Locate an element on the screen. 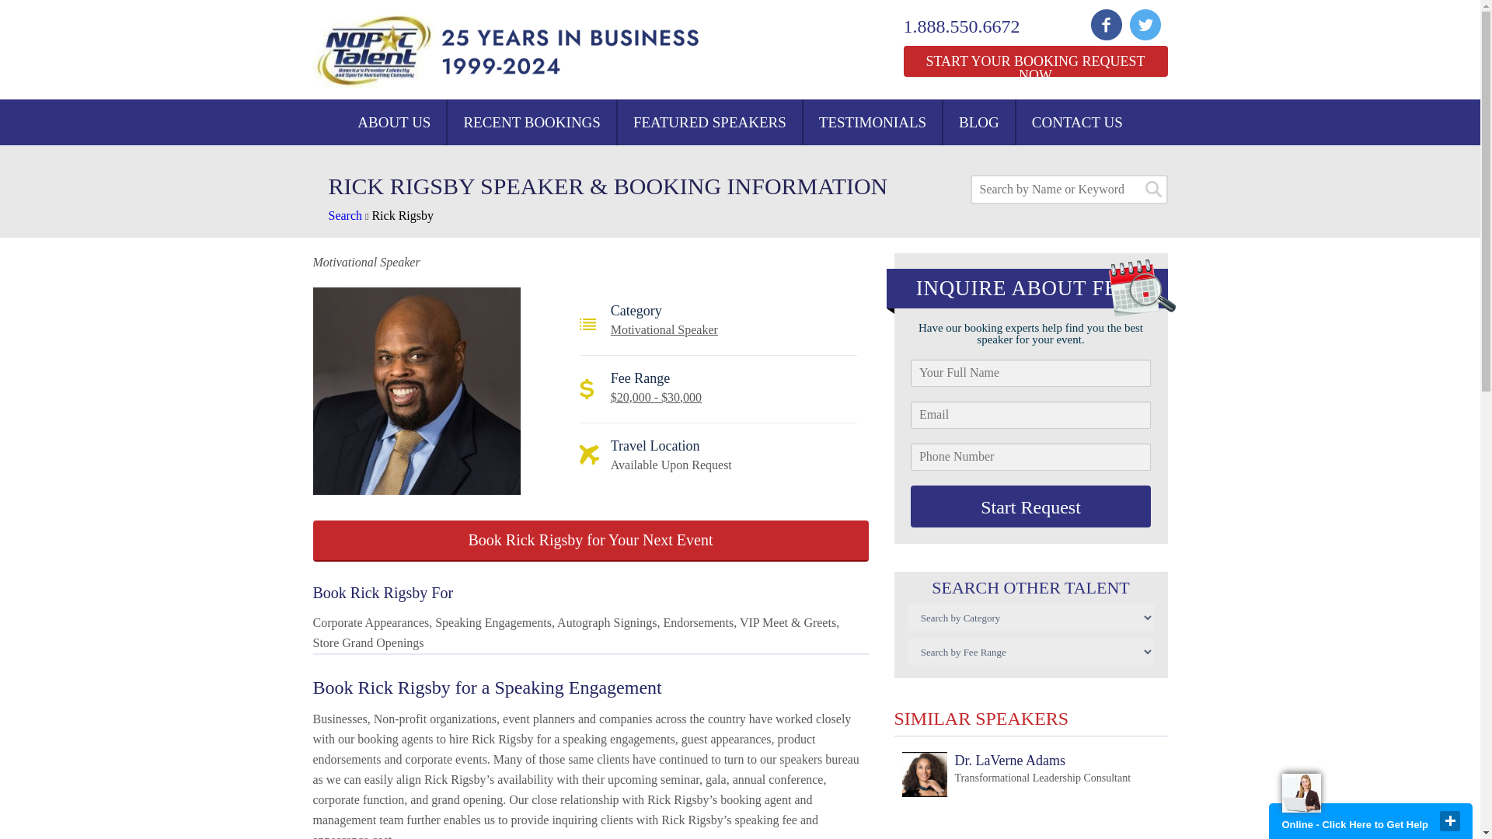  Start Request is located at coordinates (345, 215).